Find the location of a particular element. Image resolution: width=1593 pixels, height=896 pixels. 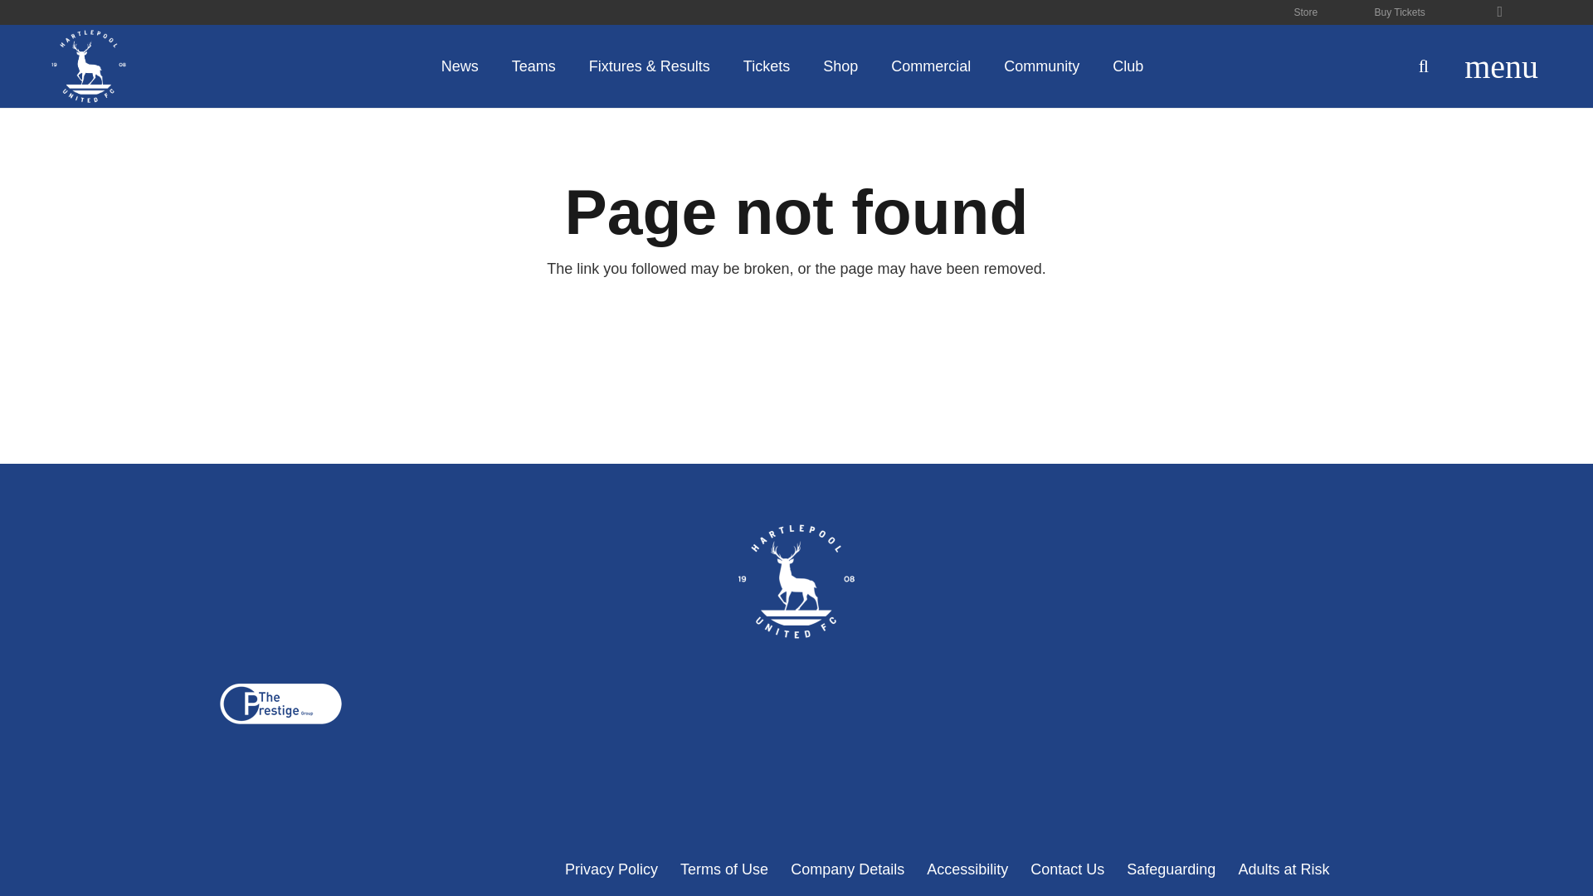

Commercial is located at coordinates (931, 66).